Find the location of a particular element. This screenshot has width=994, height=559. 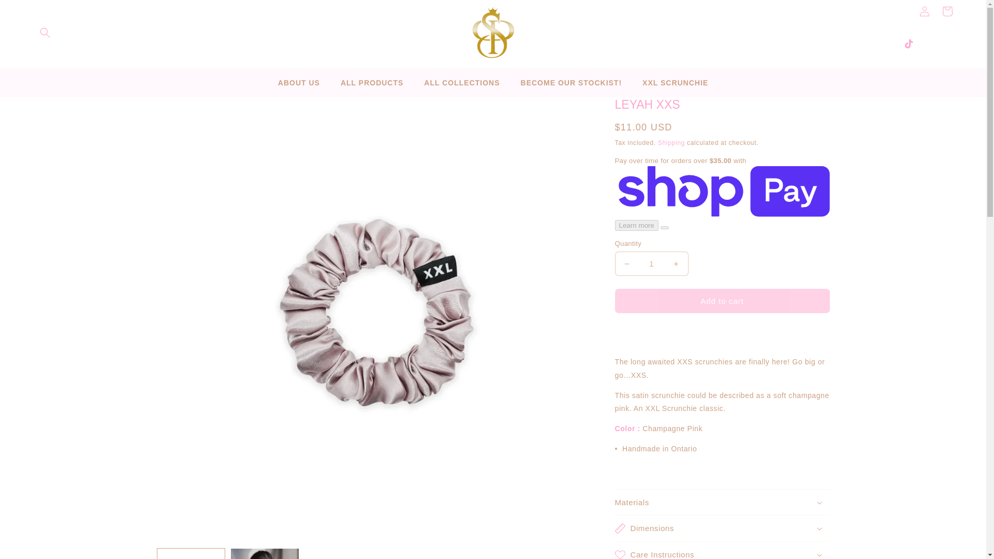

ALL PRODUCTS is located at coordinates (372, 83).